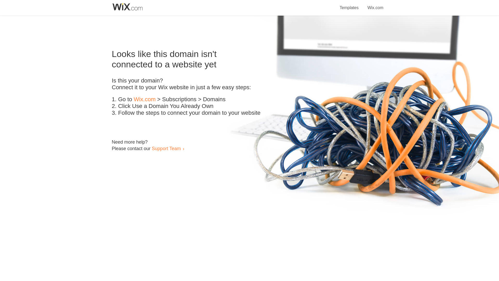 The width and height of the screenshot is (499, 281). What do you see at coordinates (375, 5) in the screenshot?
I see `Wix.com` at bounding box center [375, 5].